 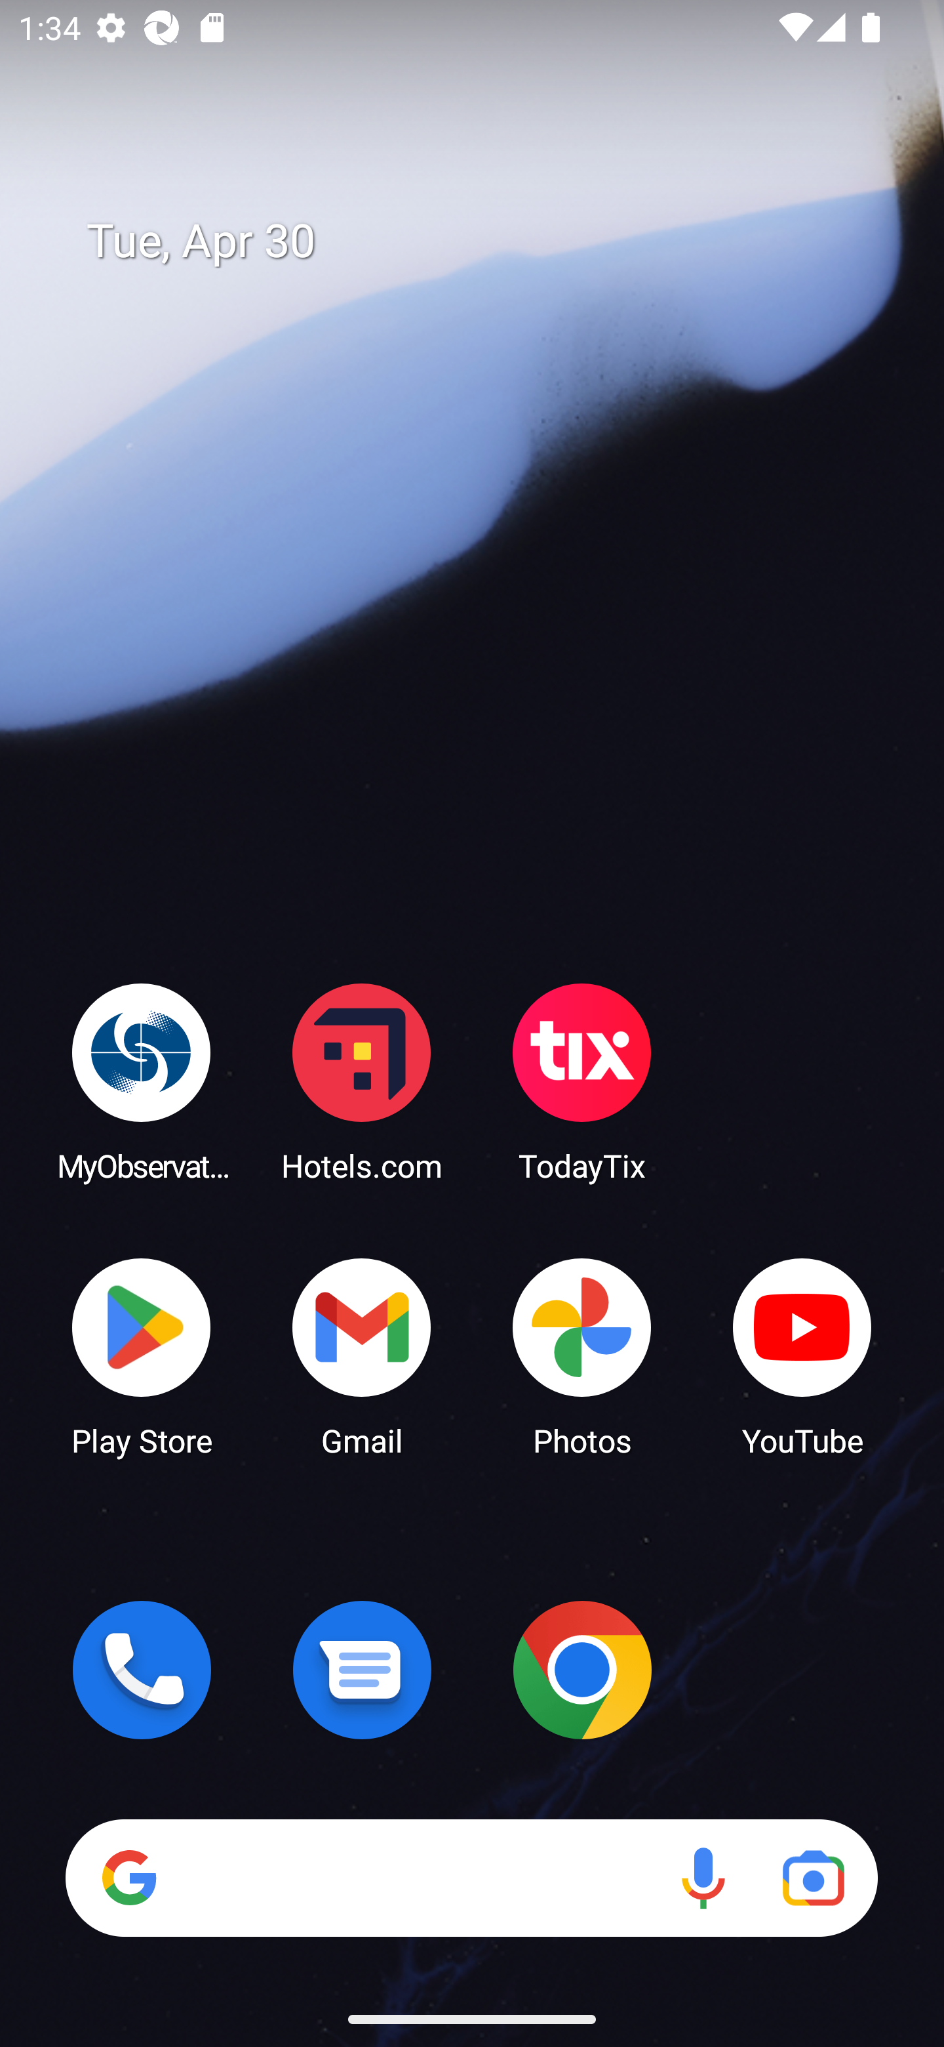 I want to click on Messages, so click(x=362, y=1670).